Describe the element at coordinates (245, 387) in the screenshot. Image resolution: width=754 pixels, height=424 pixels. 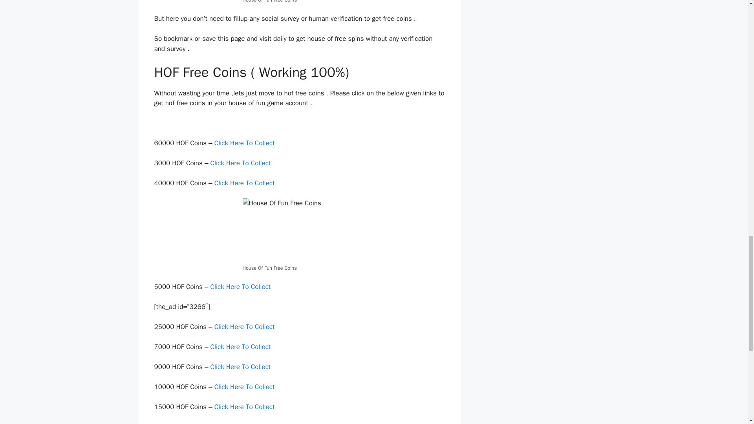
I see `Click Here To Collect ` at that location.